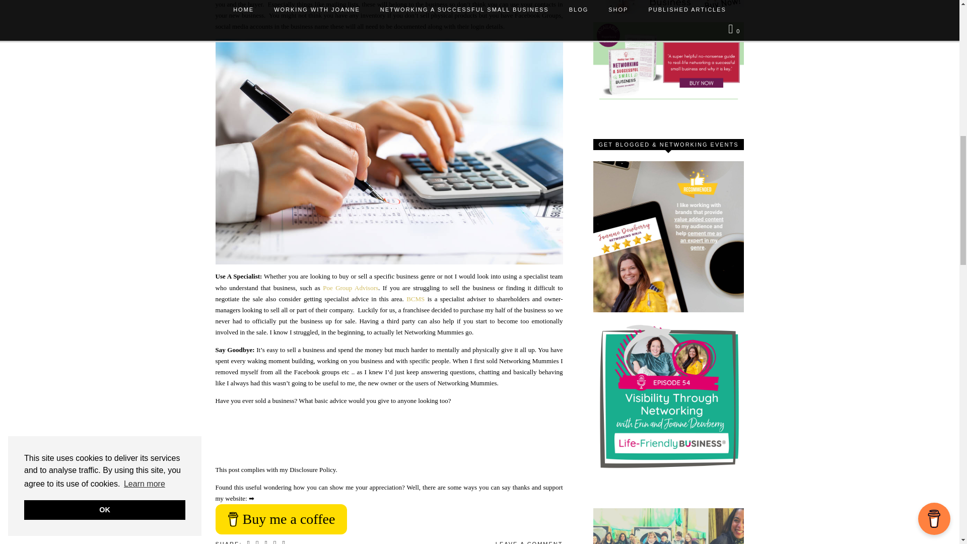 The width and height of the screenshot is (967, 544). What do you see at coordinates (266, 542) in the screenshot?
I see `Share on Twitter` at bounding box center [266, 542].